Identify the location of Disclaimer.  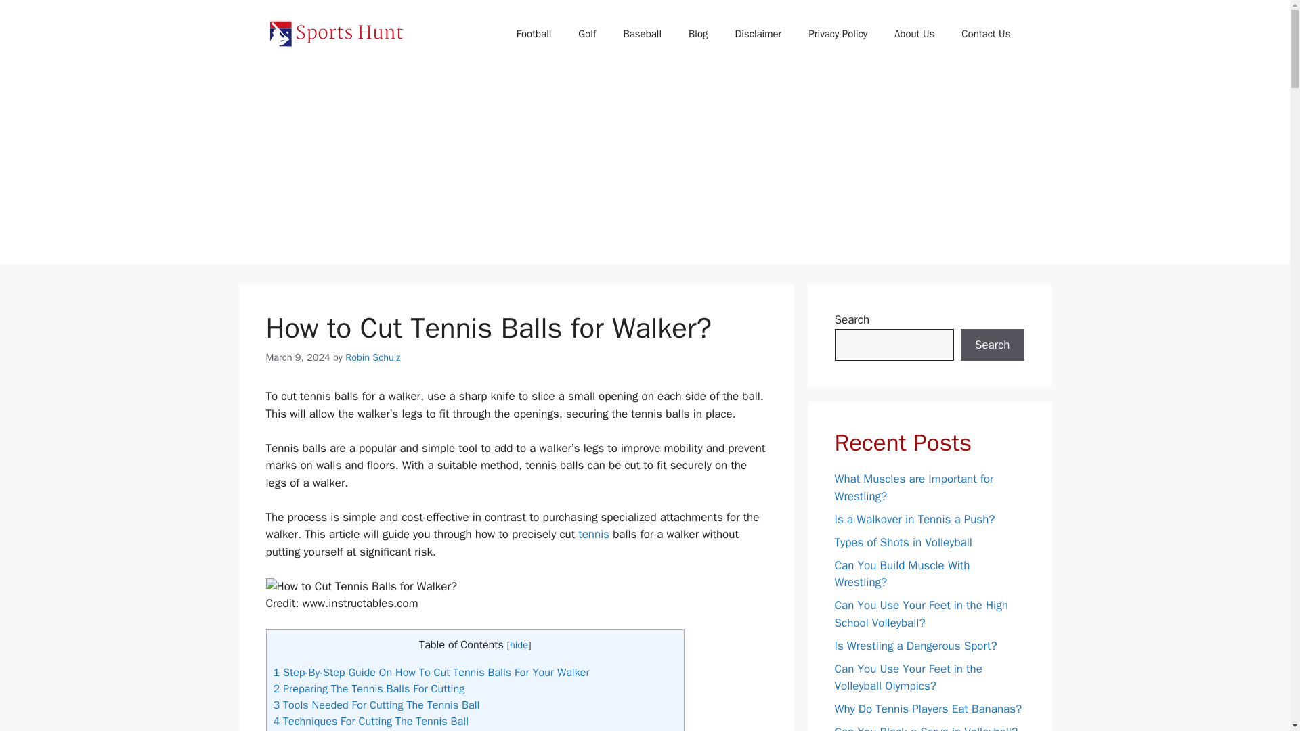
(758, 34).